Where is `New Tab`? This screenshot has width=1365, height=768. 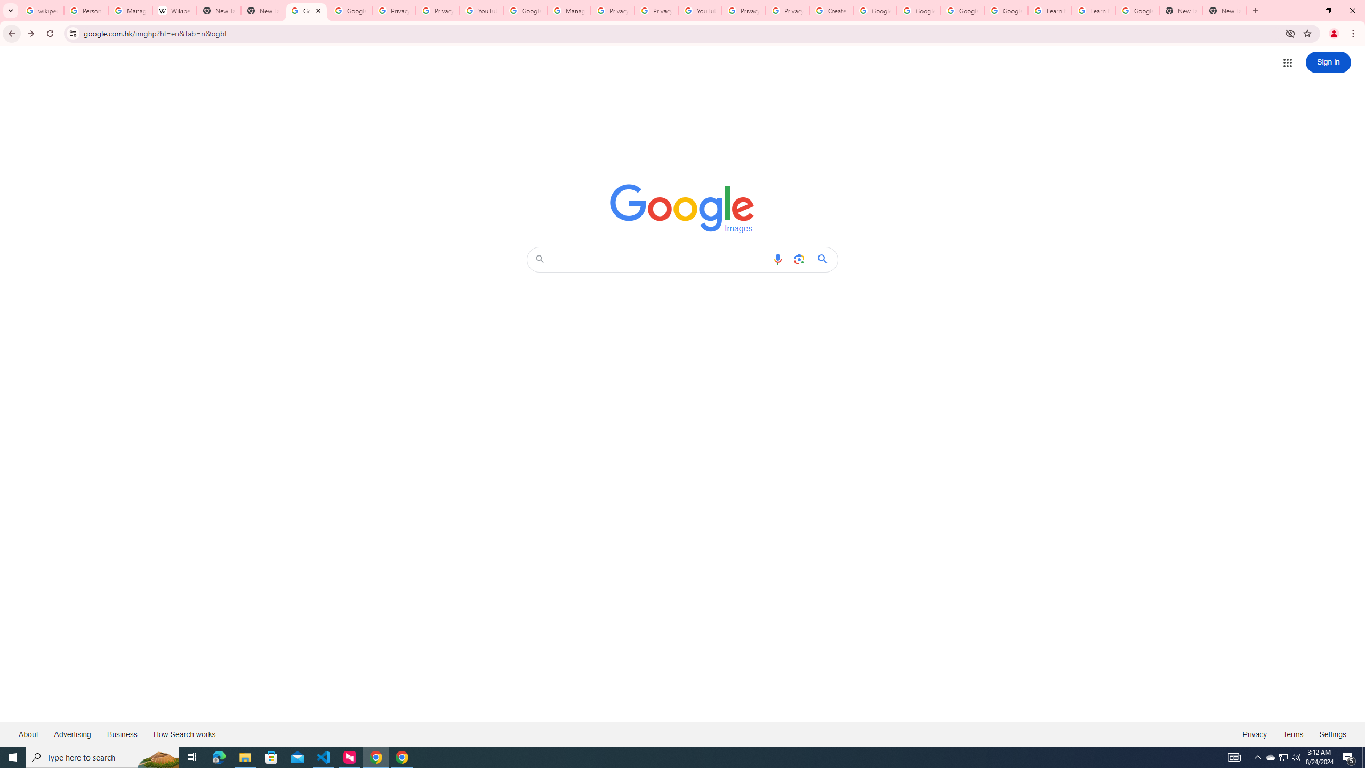
New Tab is located at coordinates (1225, 11).